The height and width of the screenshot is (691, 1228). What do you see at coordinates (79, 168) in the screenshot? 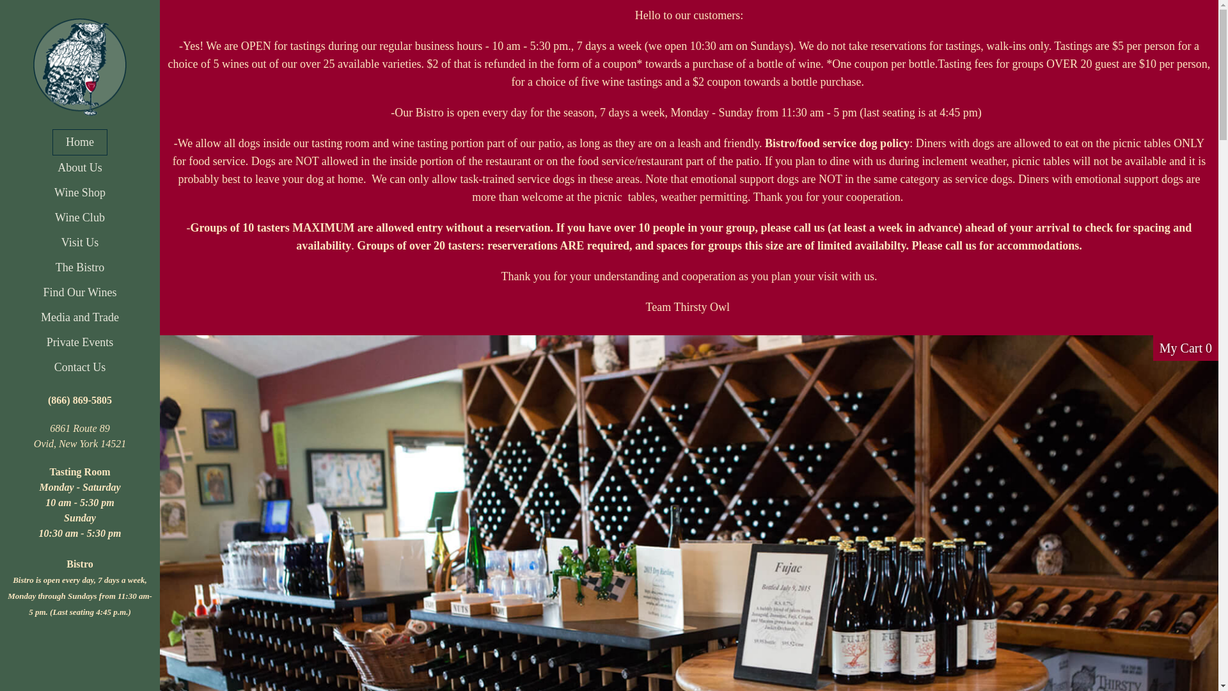
I see `About Us` at bounding box center [79, 168].